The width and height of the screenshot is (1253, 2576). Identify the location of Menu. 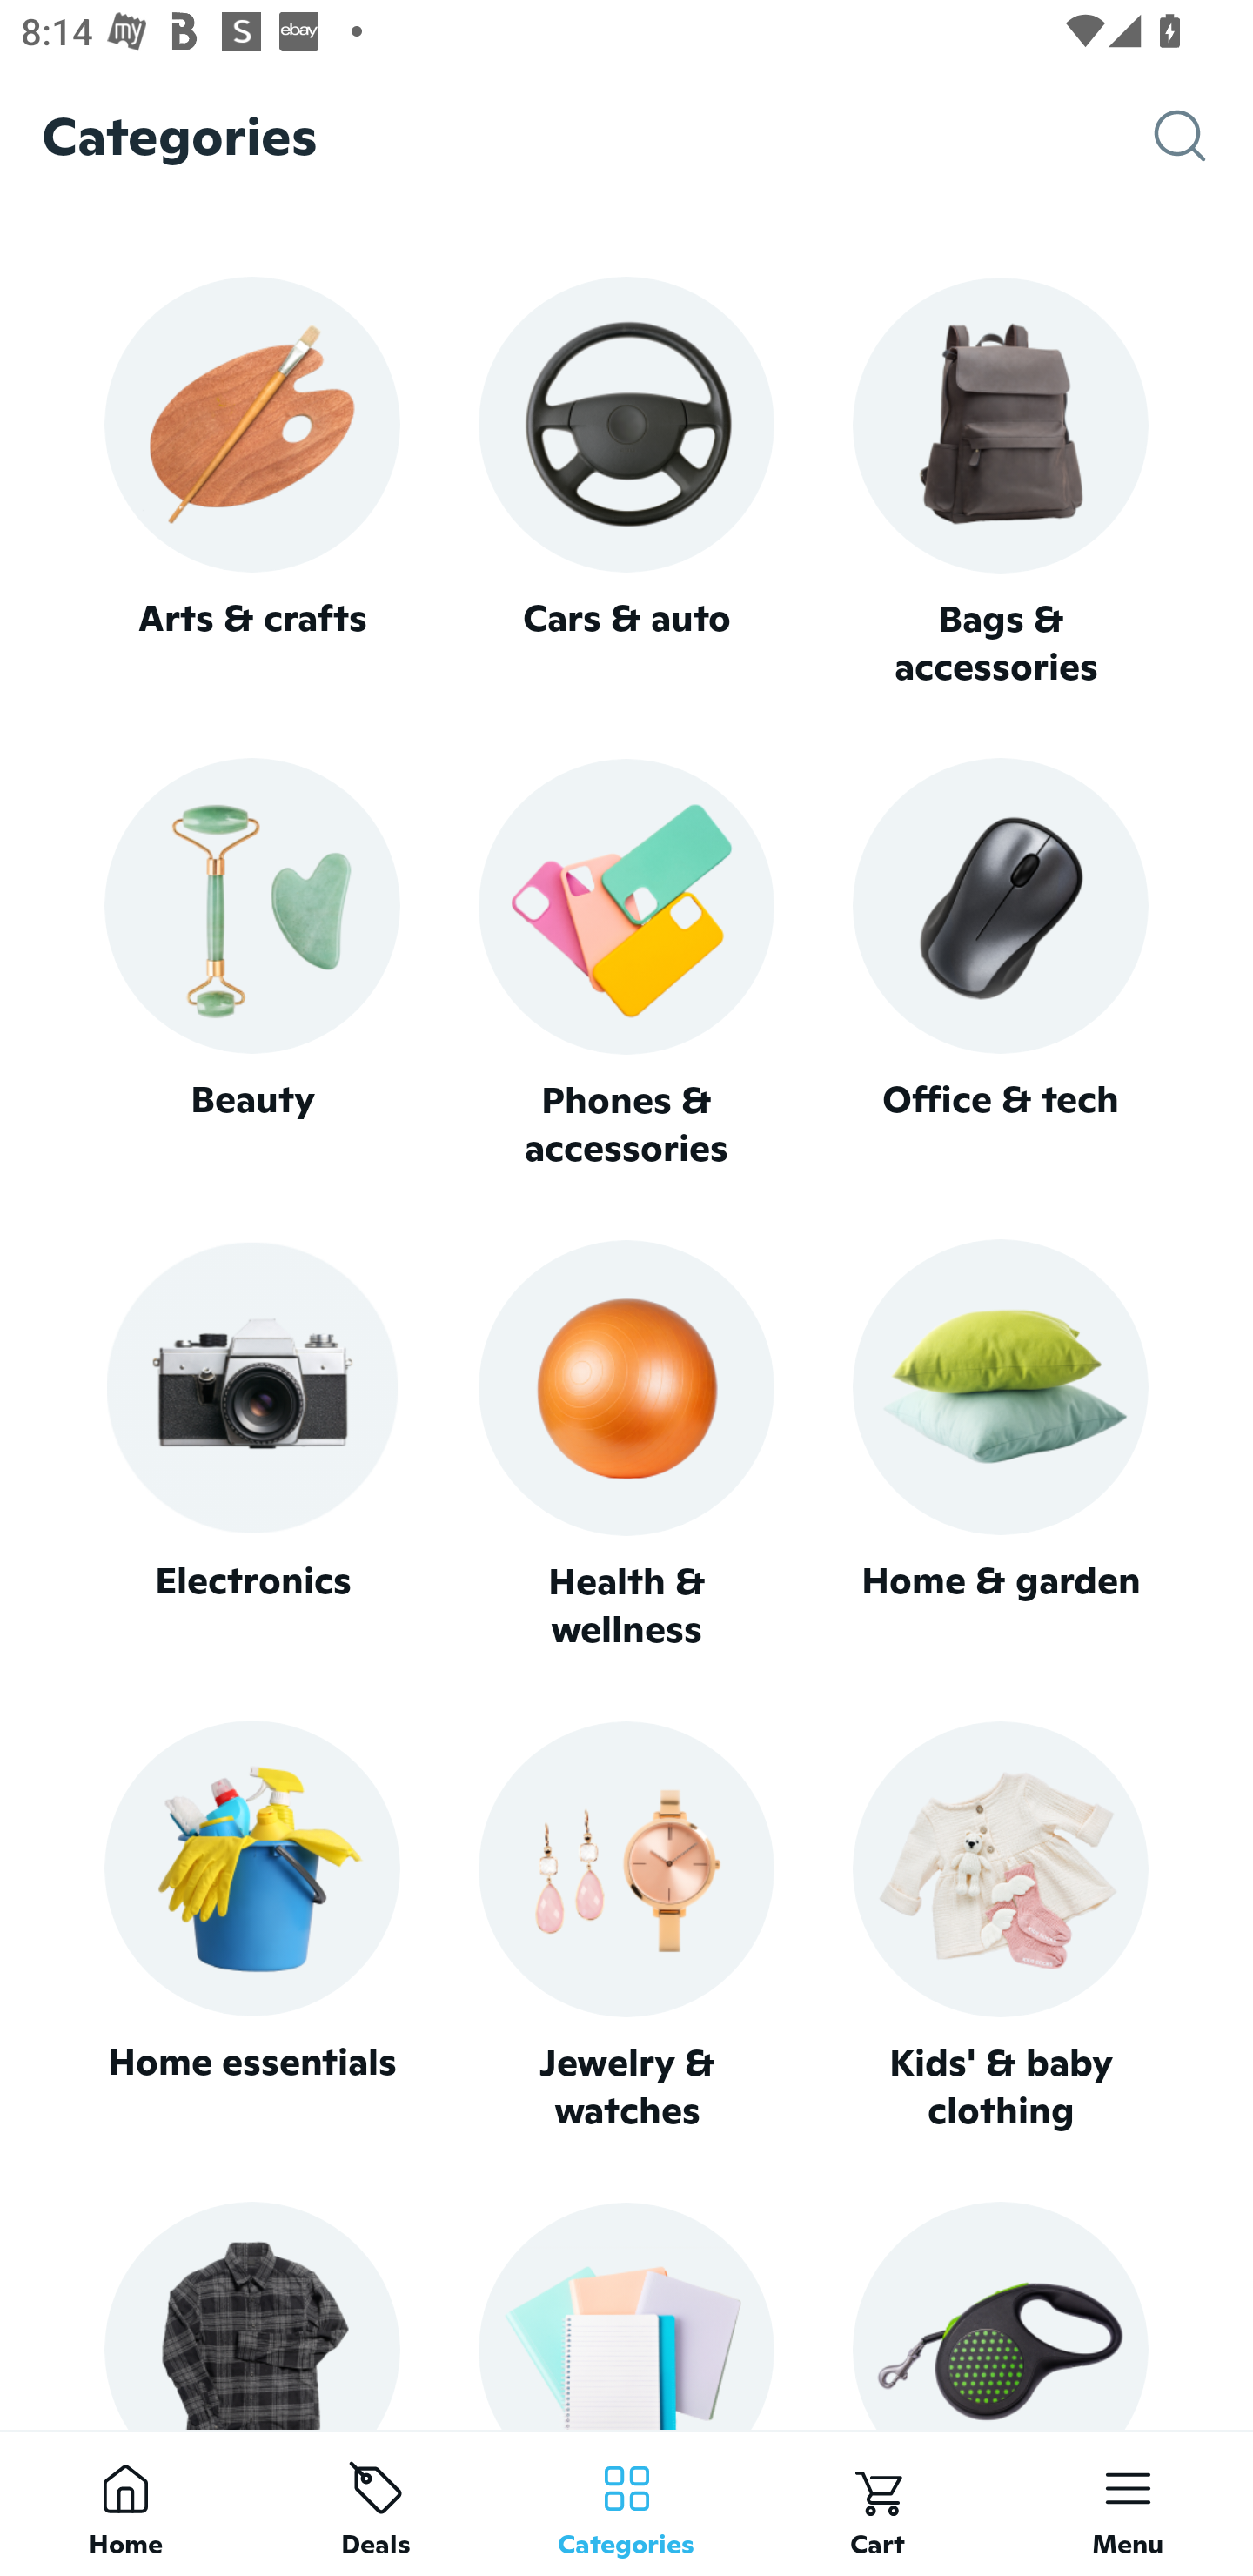
(1128, 2503).